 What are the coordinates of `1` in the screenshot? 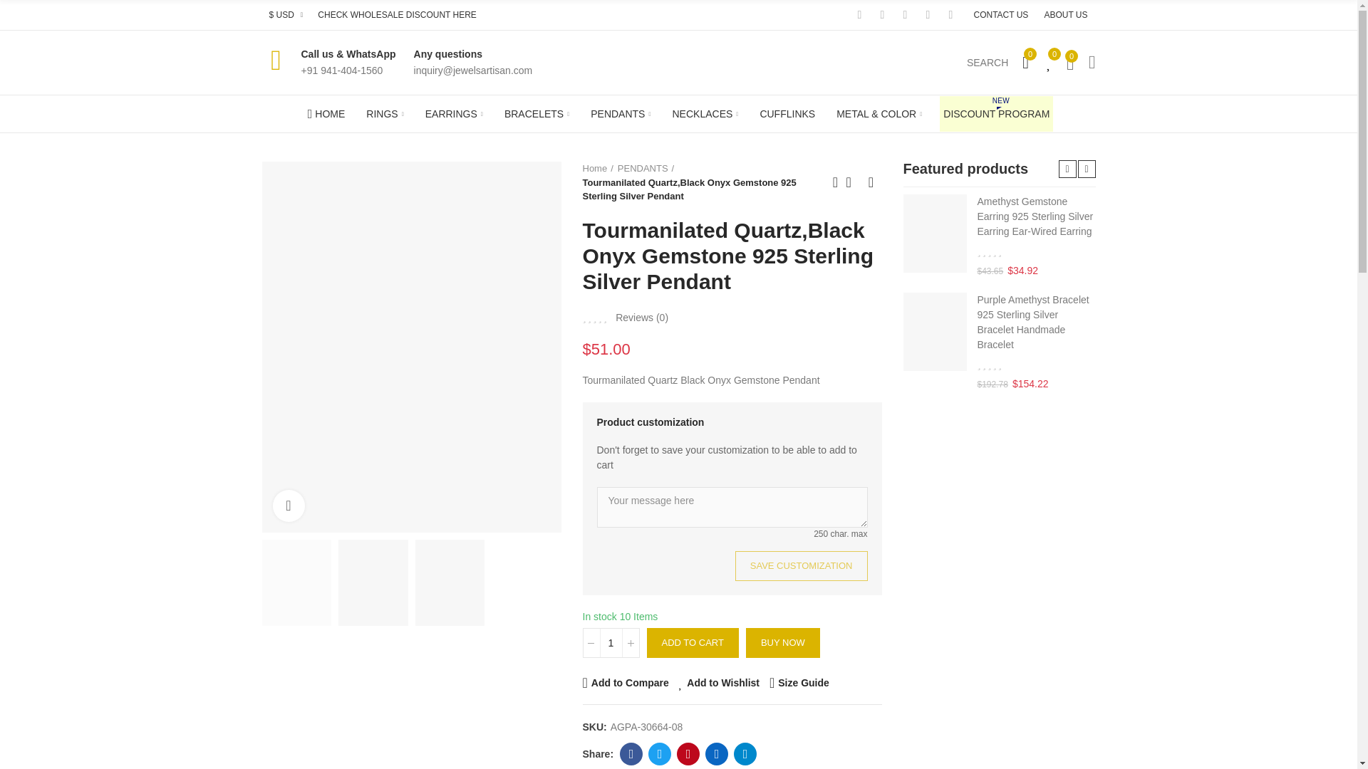 It's located at (611, 643).